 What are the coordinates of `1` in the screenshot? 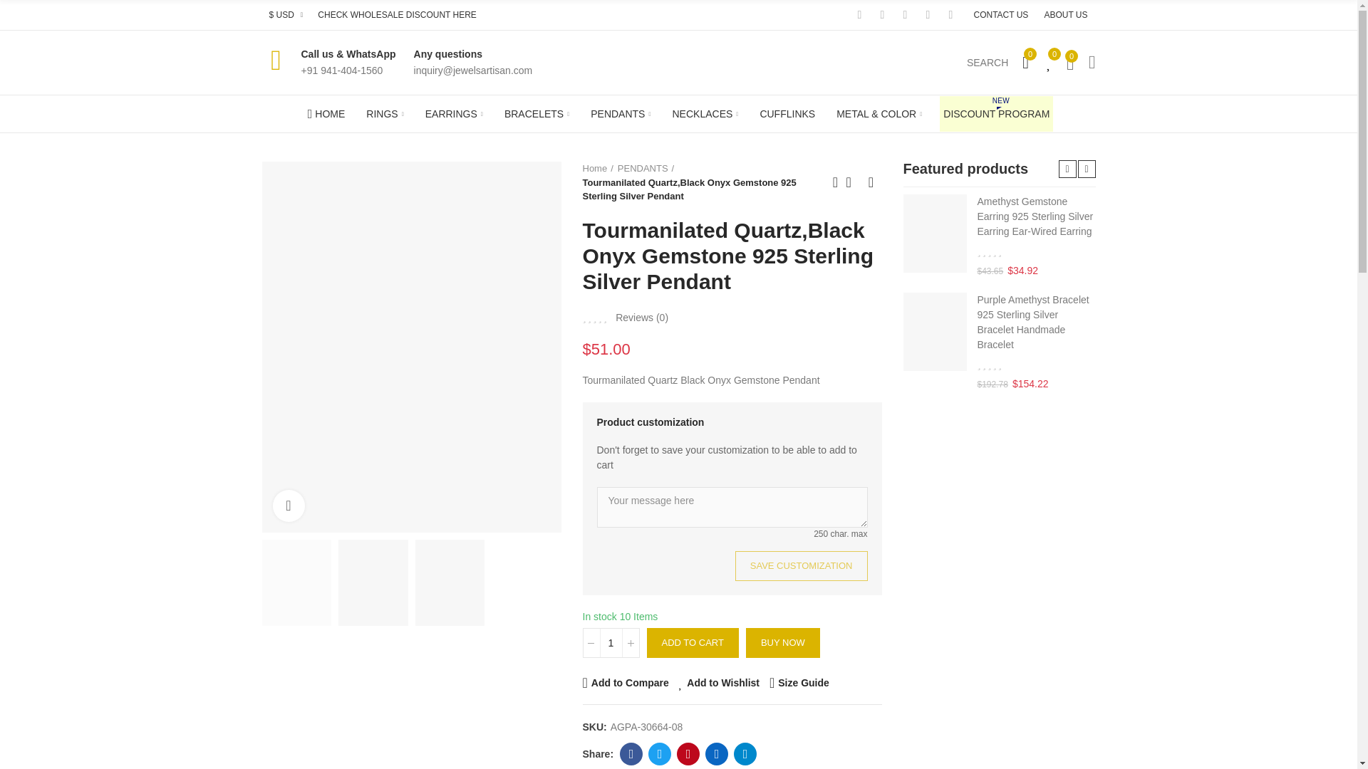 It's located at (611, 643).